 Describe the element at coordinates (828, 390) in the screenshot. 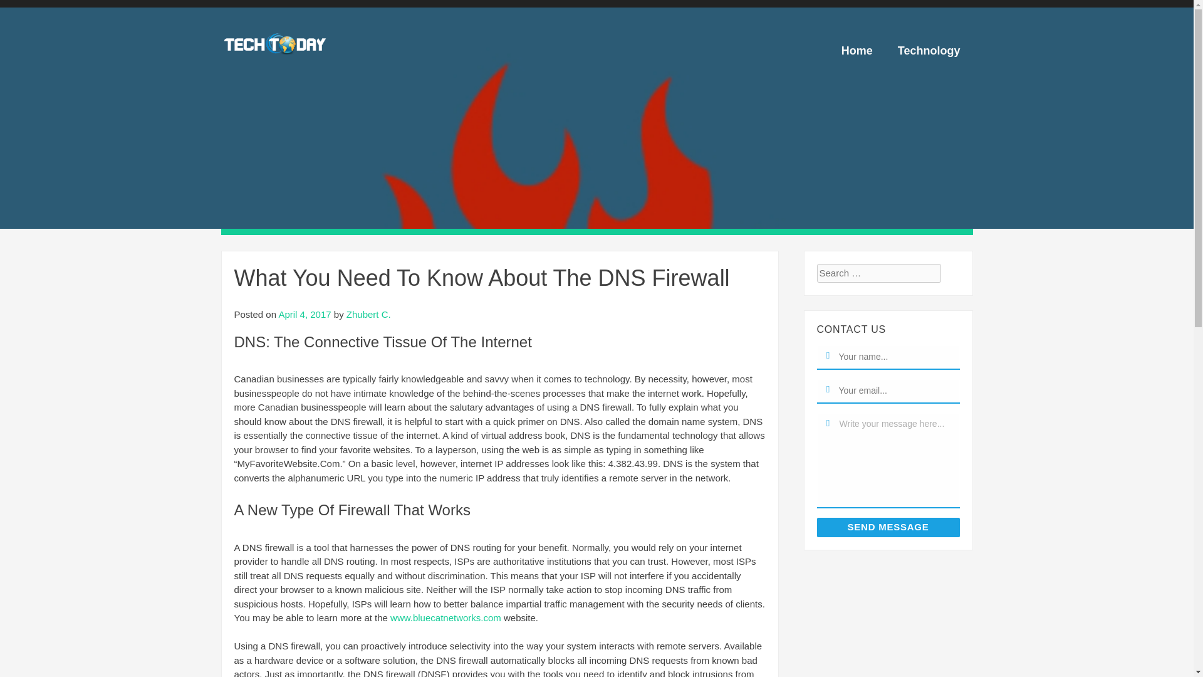

I see `Your email...` at that location.